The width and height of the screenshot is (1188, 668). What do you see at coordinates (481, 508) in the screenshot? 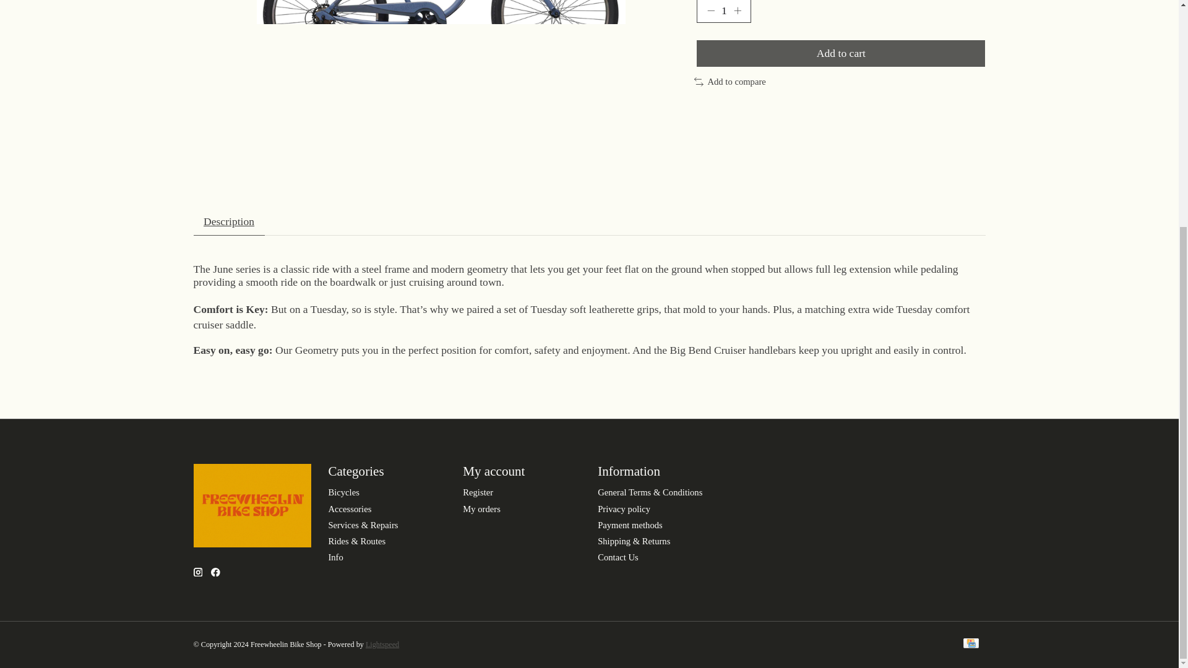
I see `My orders` at bounding box center [481, 508].